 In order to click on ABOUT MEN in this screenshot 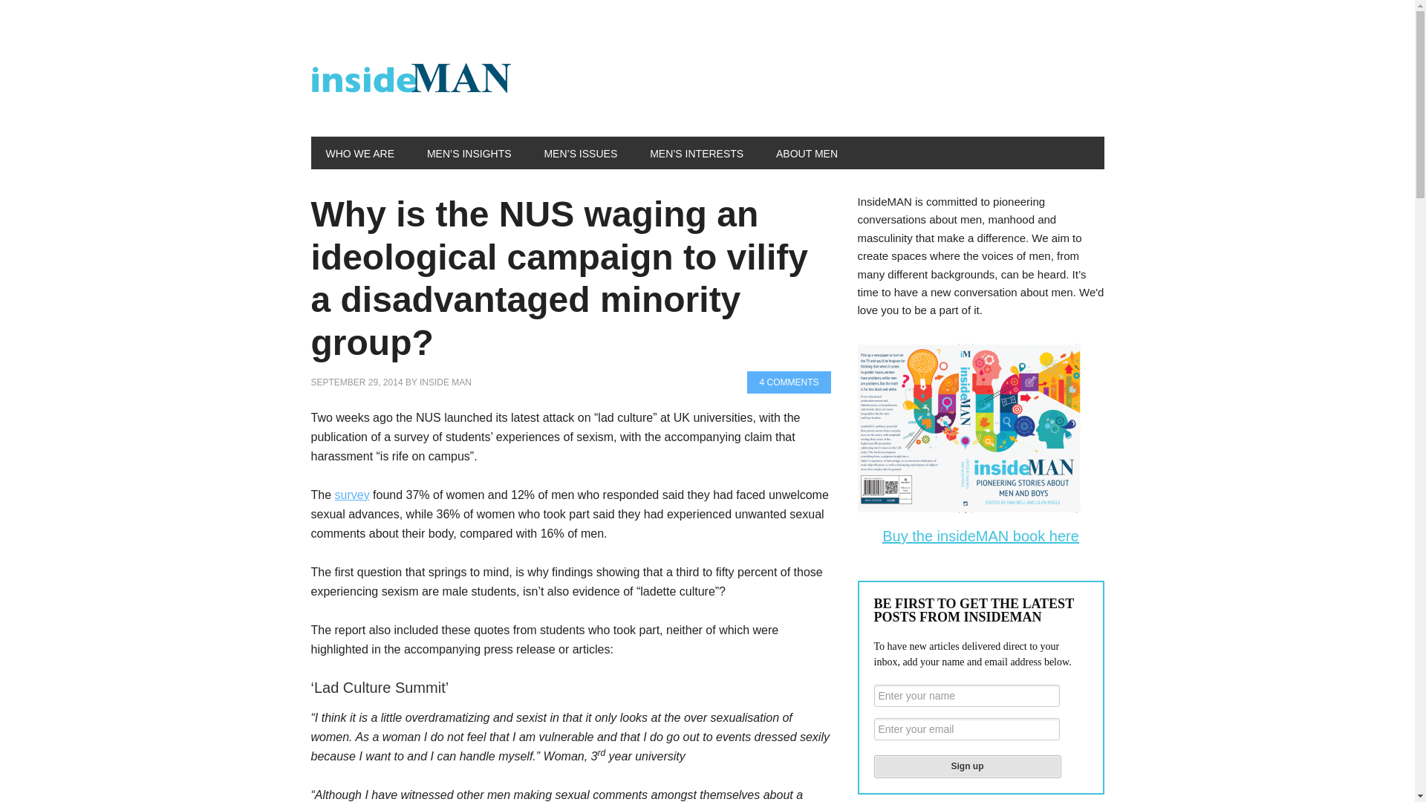, I will do `click(807, 152)`.